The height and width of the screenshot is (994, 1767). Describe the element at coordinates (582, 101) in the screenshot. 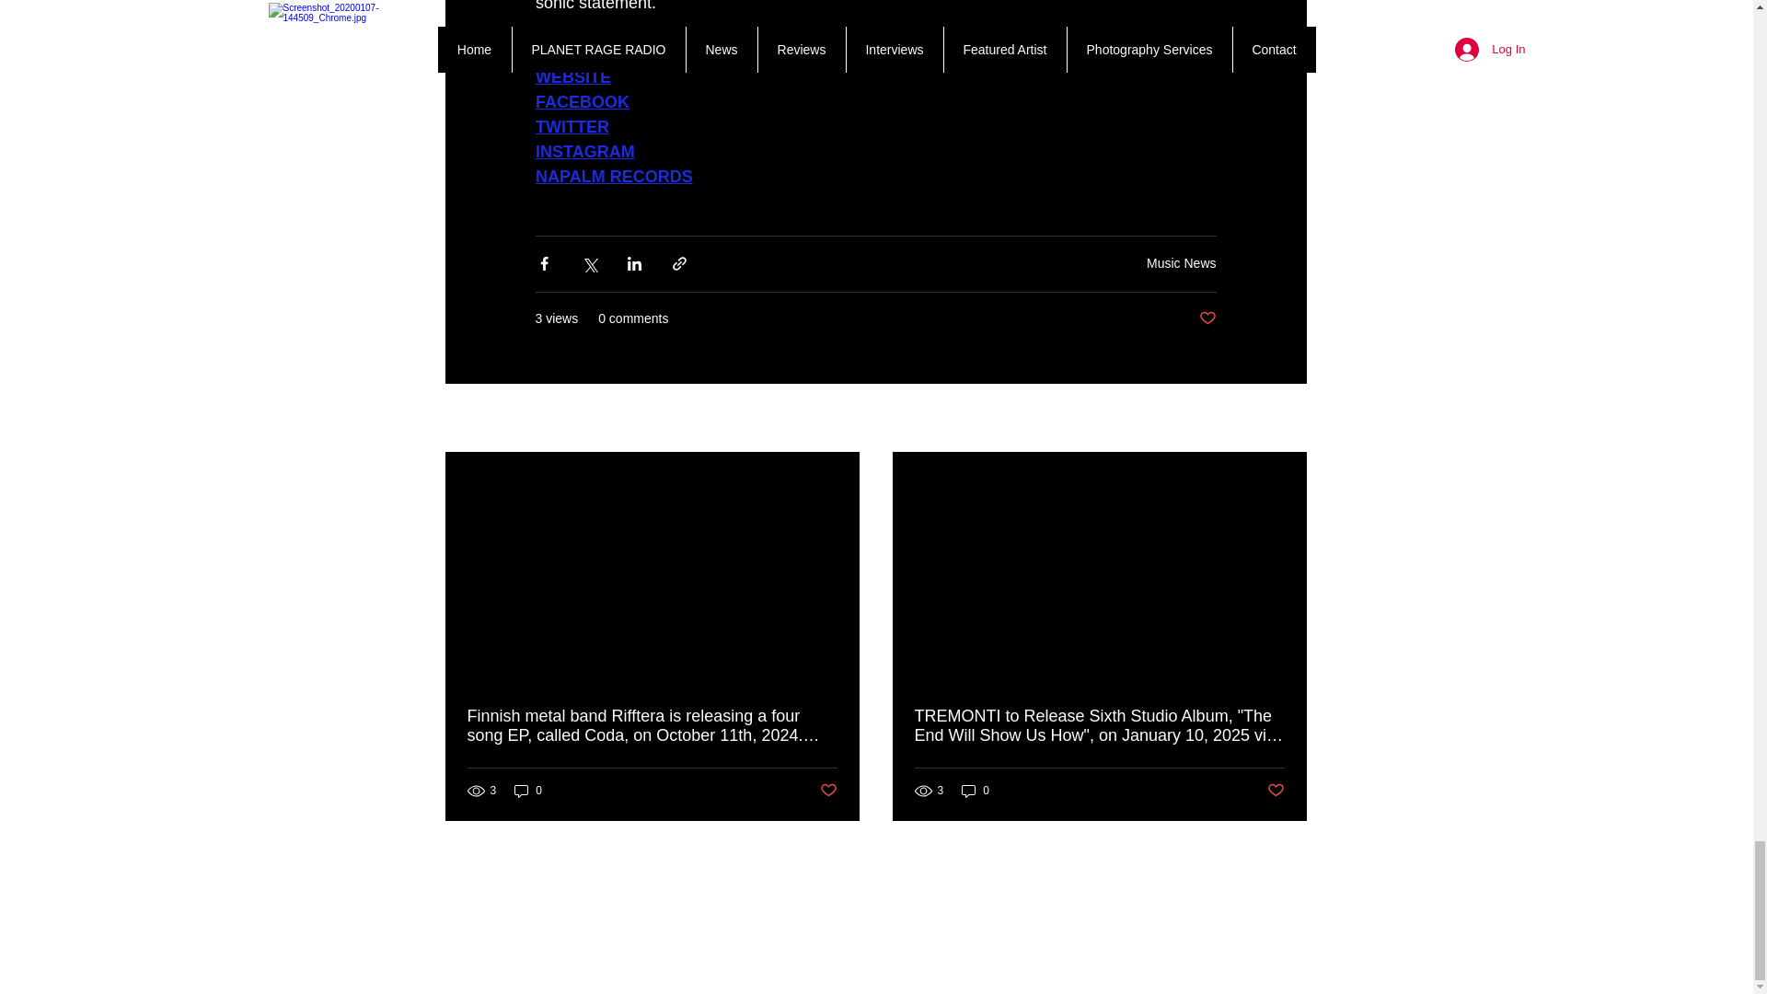

I see `FACEBOOK` at that location.